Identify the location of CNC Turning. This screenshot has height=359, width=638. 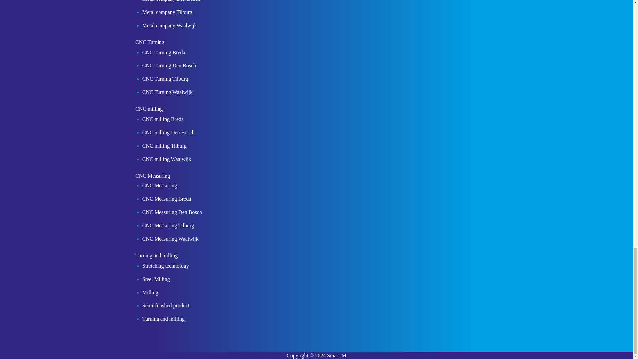
(147, 43).